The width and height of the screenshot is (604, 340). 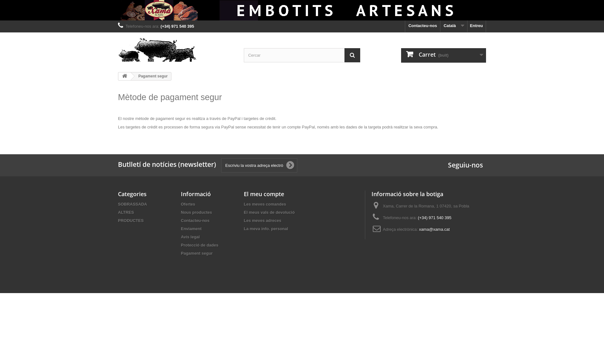 I want to click on Pagament segur, so click(x=197, y=253).